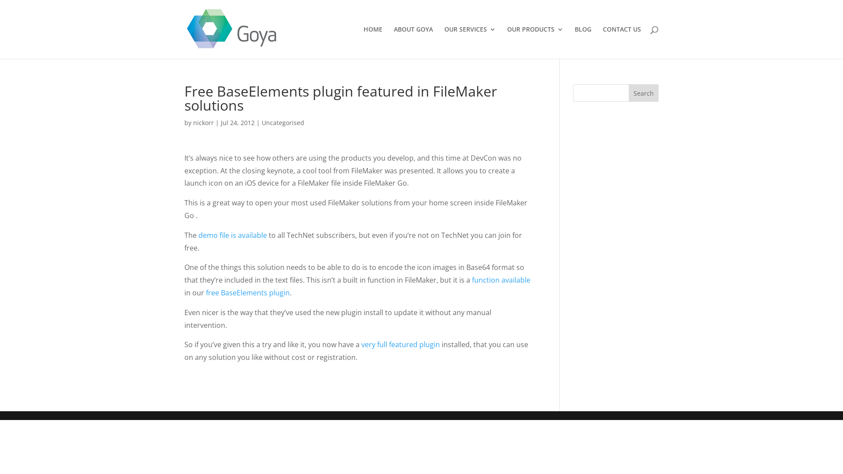 This screenshot has width=843, height=474. I want to click on OUR PRODUCTS, so click(535, 43).